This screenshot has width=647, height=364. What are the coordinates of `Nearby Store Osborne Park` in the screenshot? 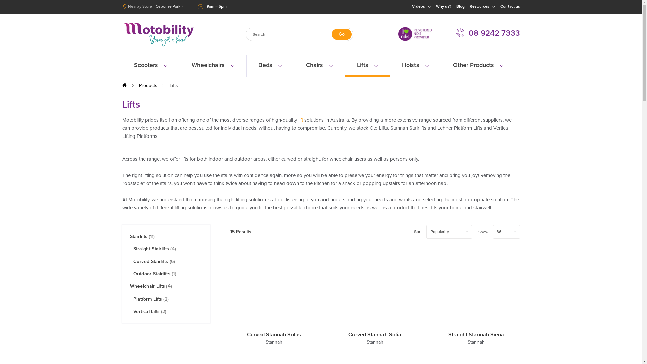 It's located at (153, 7).